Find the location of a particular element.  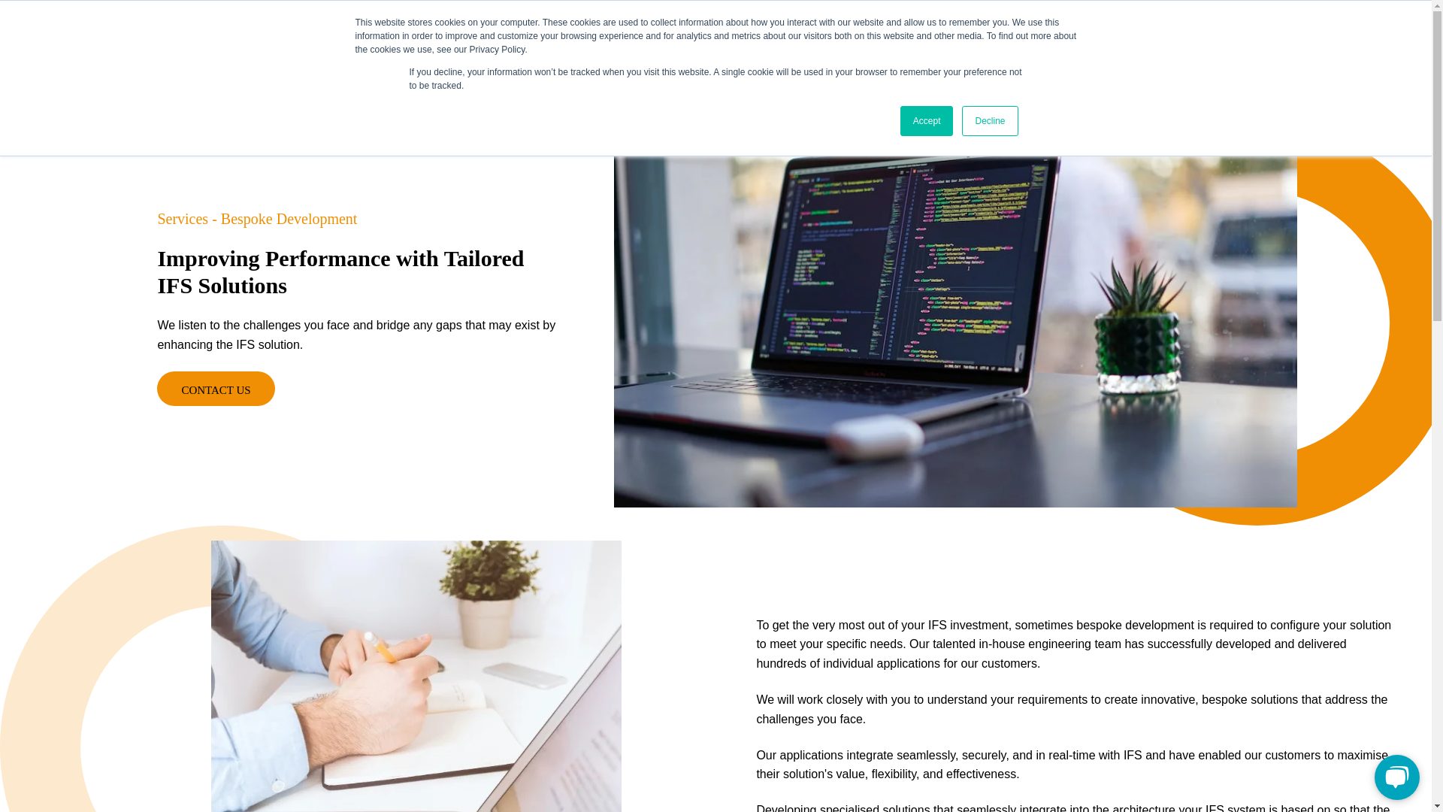

CAREERS is located at coordinates (1070, 53).